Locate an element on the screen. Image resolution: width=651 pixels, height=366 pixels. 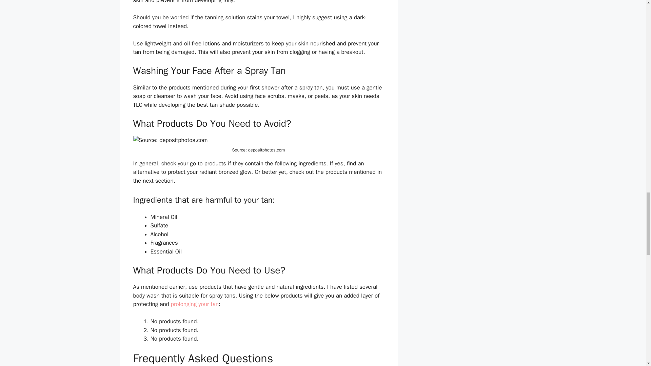
prolonging your tan is located at coordinates (195, 304).